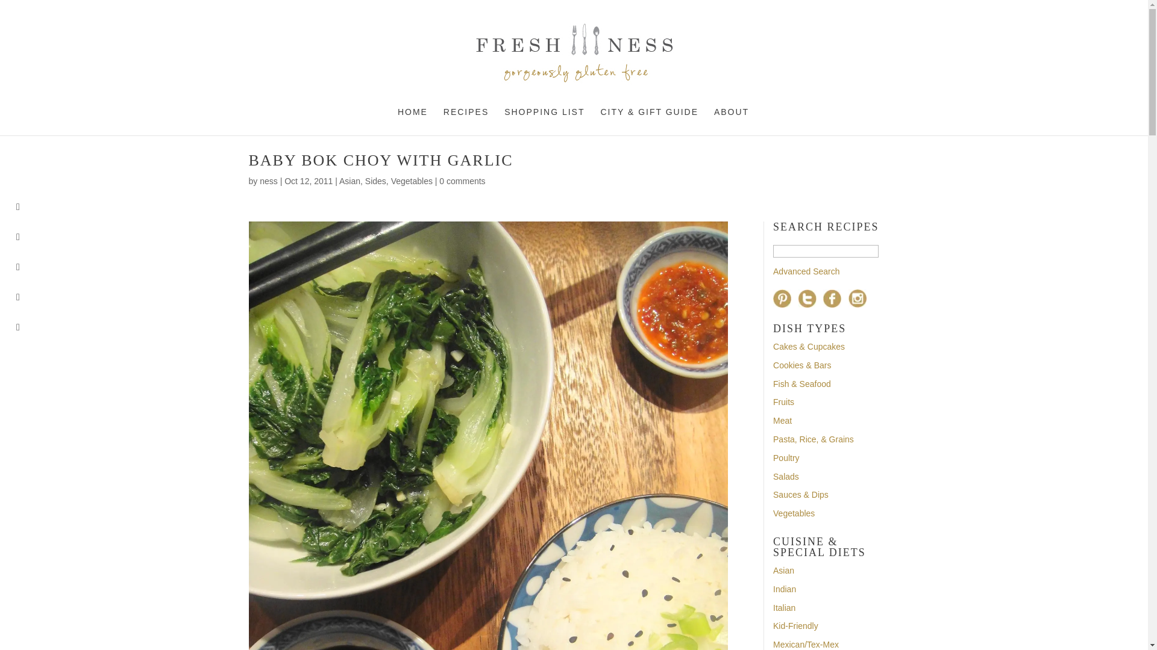 The image size is (1157, 650). Describe the element at coordinates (462, 181) in the screenshot. I see `0 comments` at that location.